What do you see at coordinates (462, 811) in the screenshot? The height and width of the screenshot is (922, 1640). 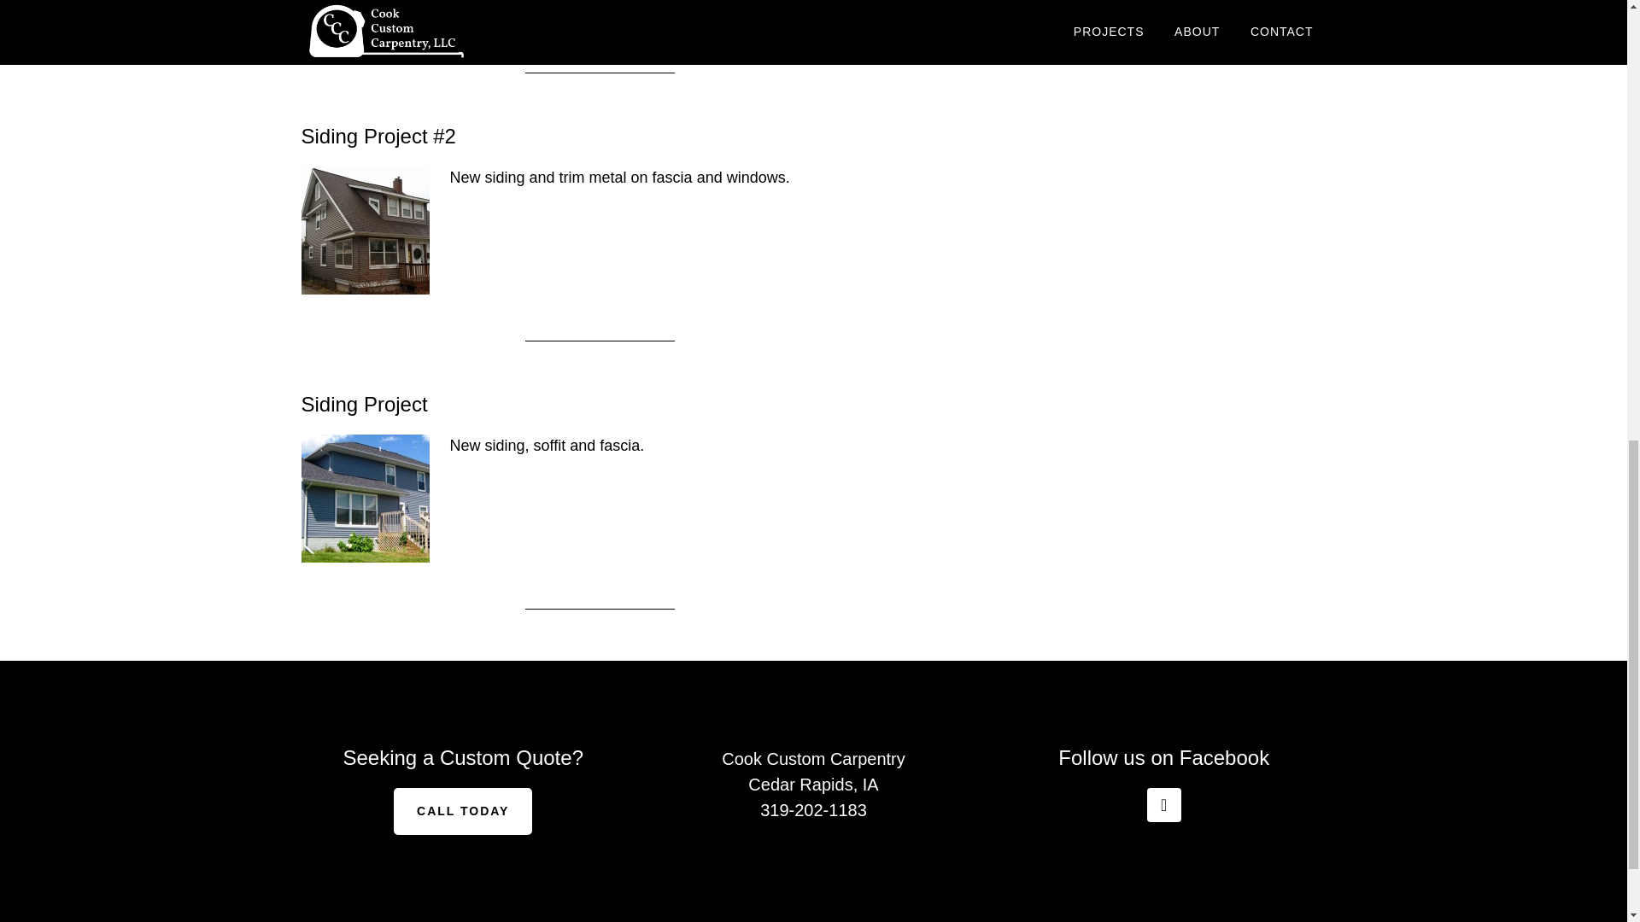 I see `CALL TODAY` at bounding box center [462, 811].